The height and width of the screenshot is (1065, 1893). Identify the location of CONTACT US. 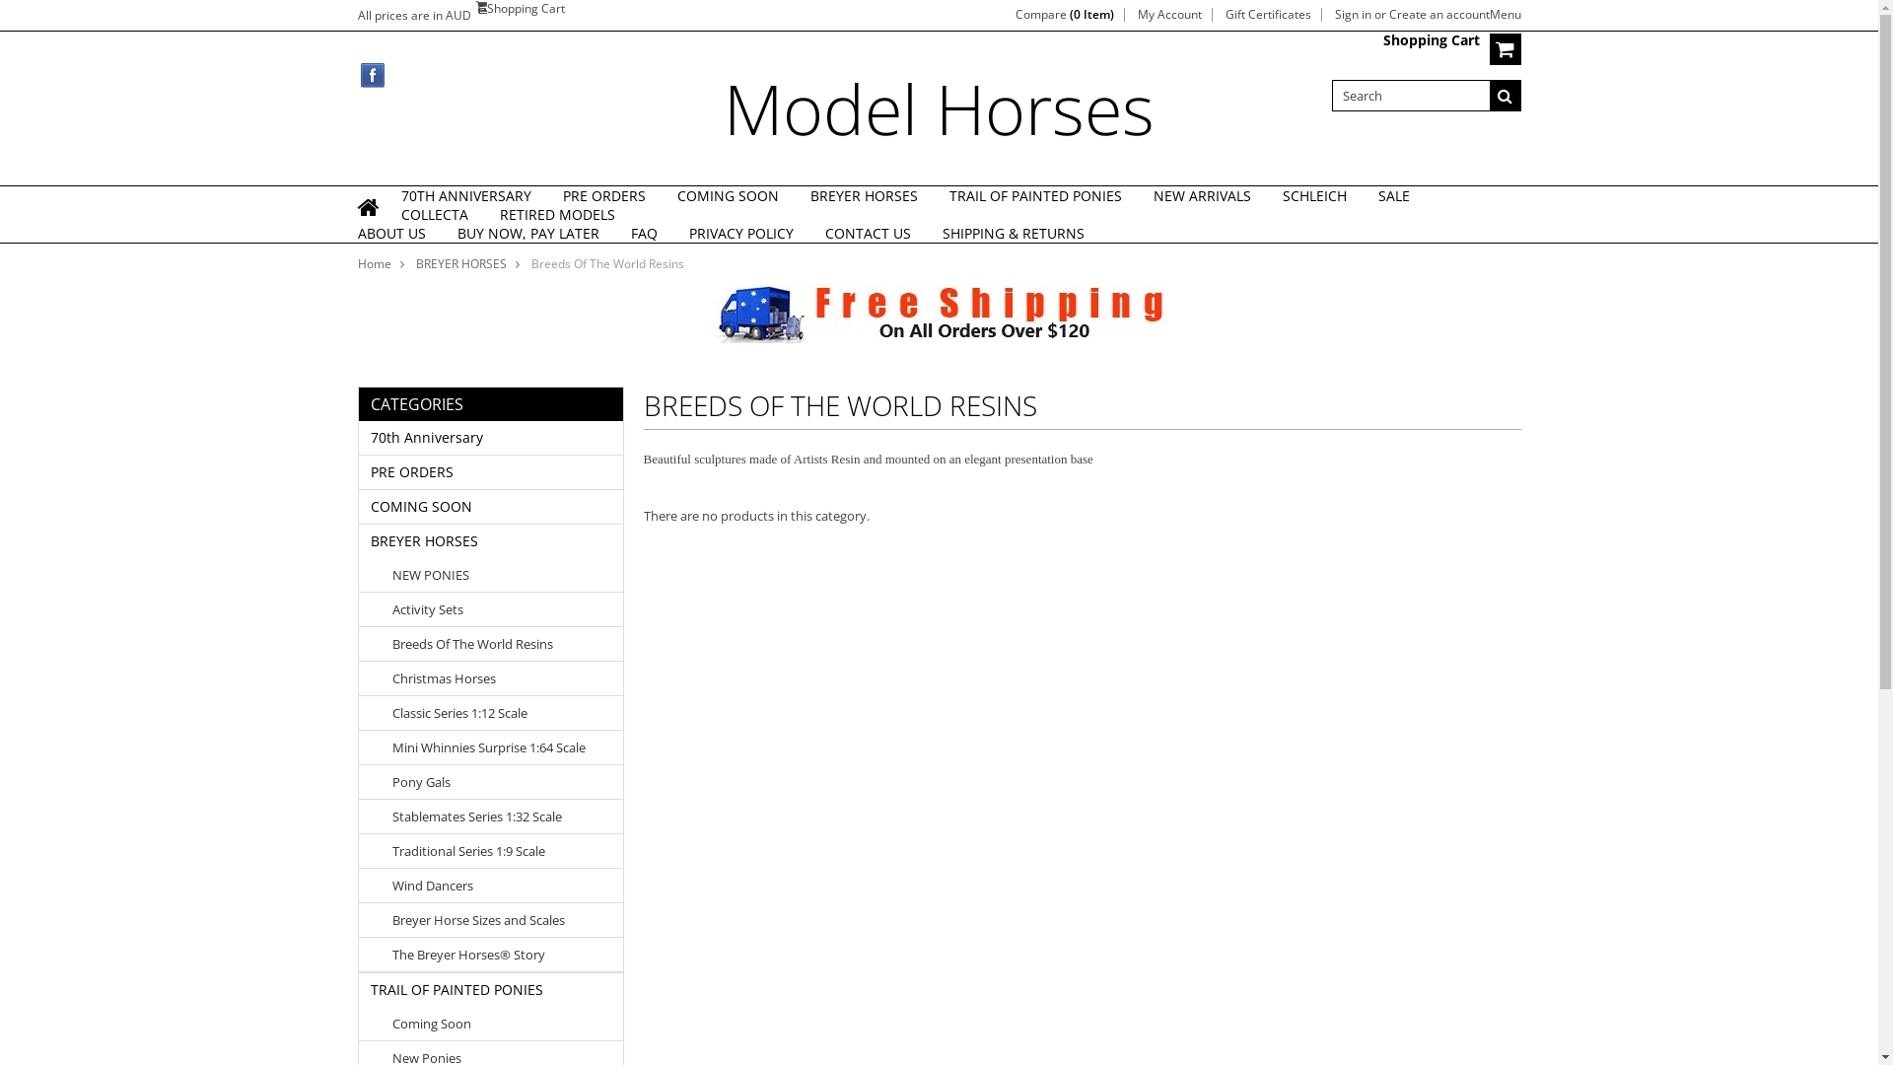
(868, 233).